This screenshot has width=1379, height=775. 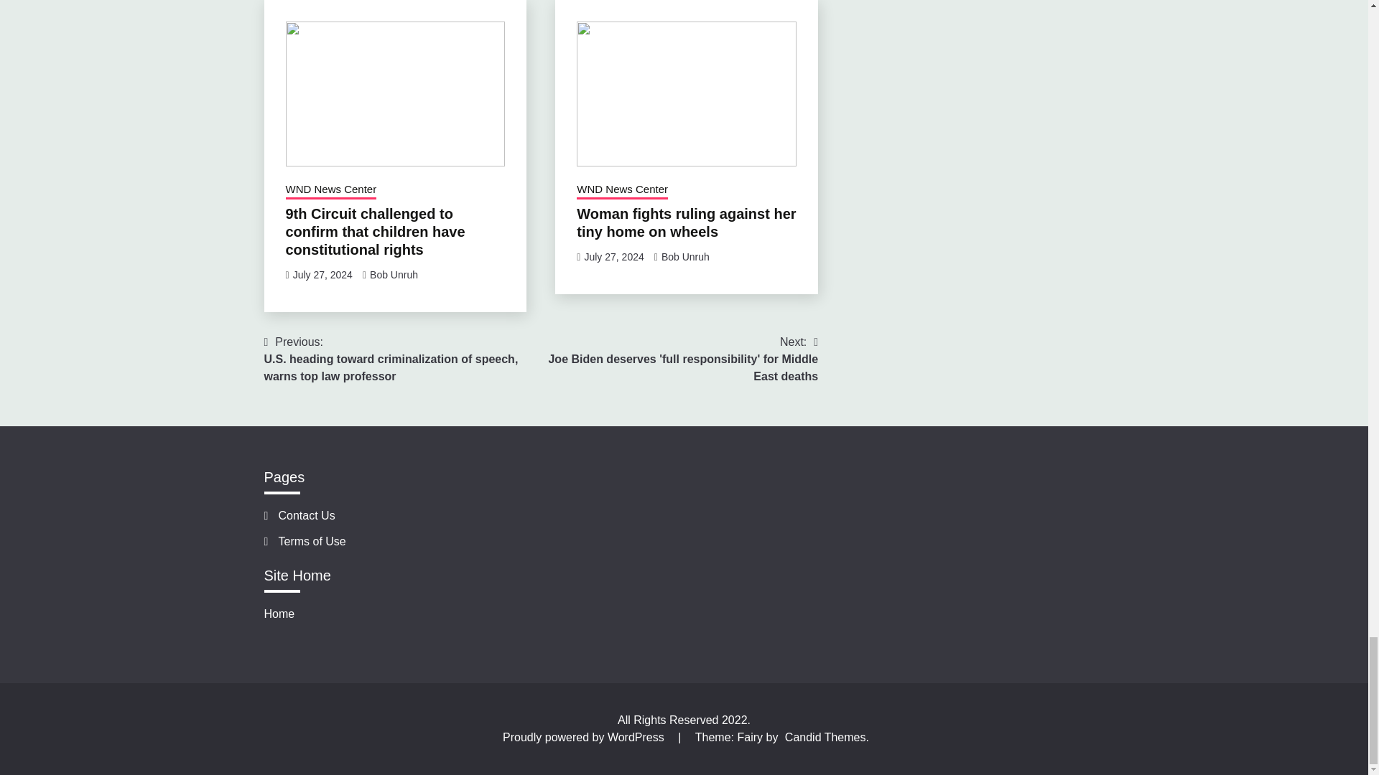 I want to click on Bob Unruh, so click(x=394, y=274).